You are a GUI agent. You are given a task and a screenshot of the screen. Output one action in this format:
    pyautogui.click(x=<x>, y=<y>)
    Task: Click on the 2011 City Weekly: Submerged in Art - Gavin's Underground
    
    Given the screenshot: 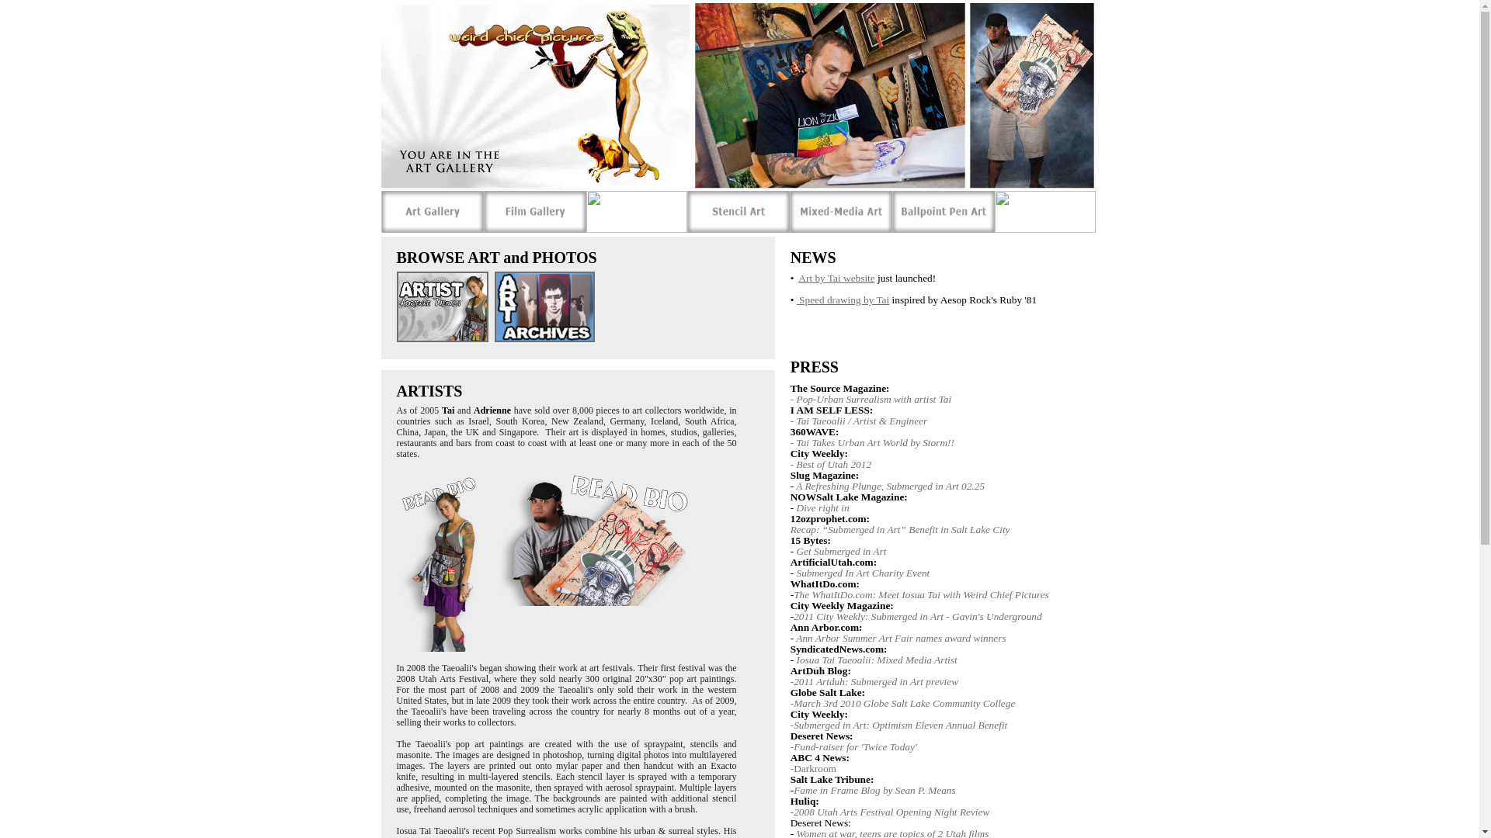 What is the action you would take?
    pyautogui.click(x=916, y=616)
    